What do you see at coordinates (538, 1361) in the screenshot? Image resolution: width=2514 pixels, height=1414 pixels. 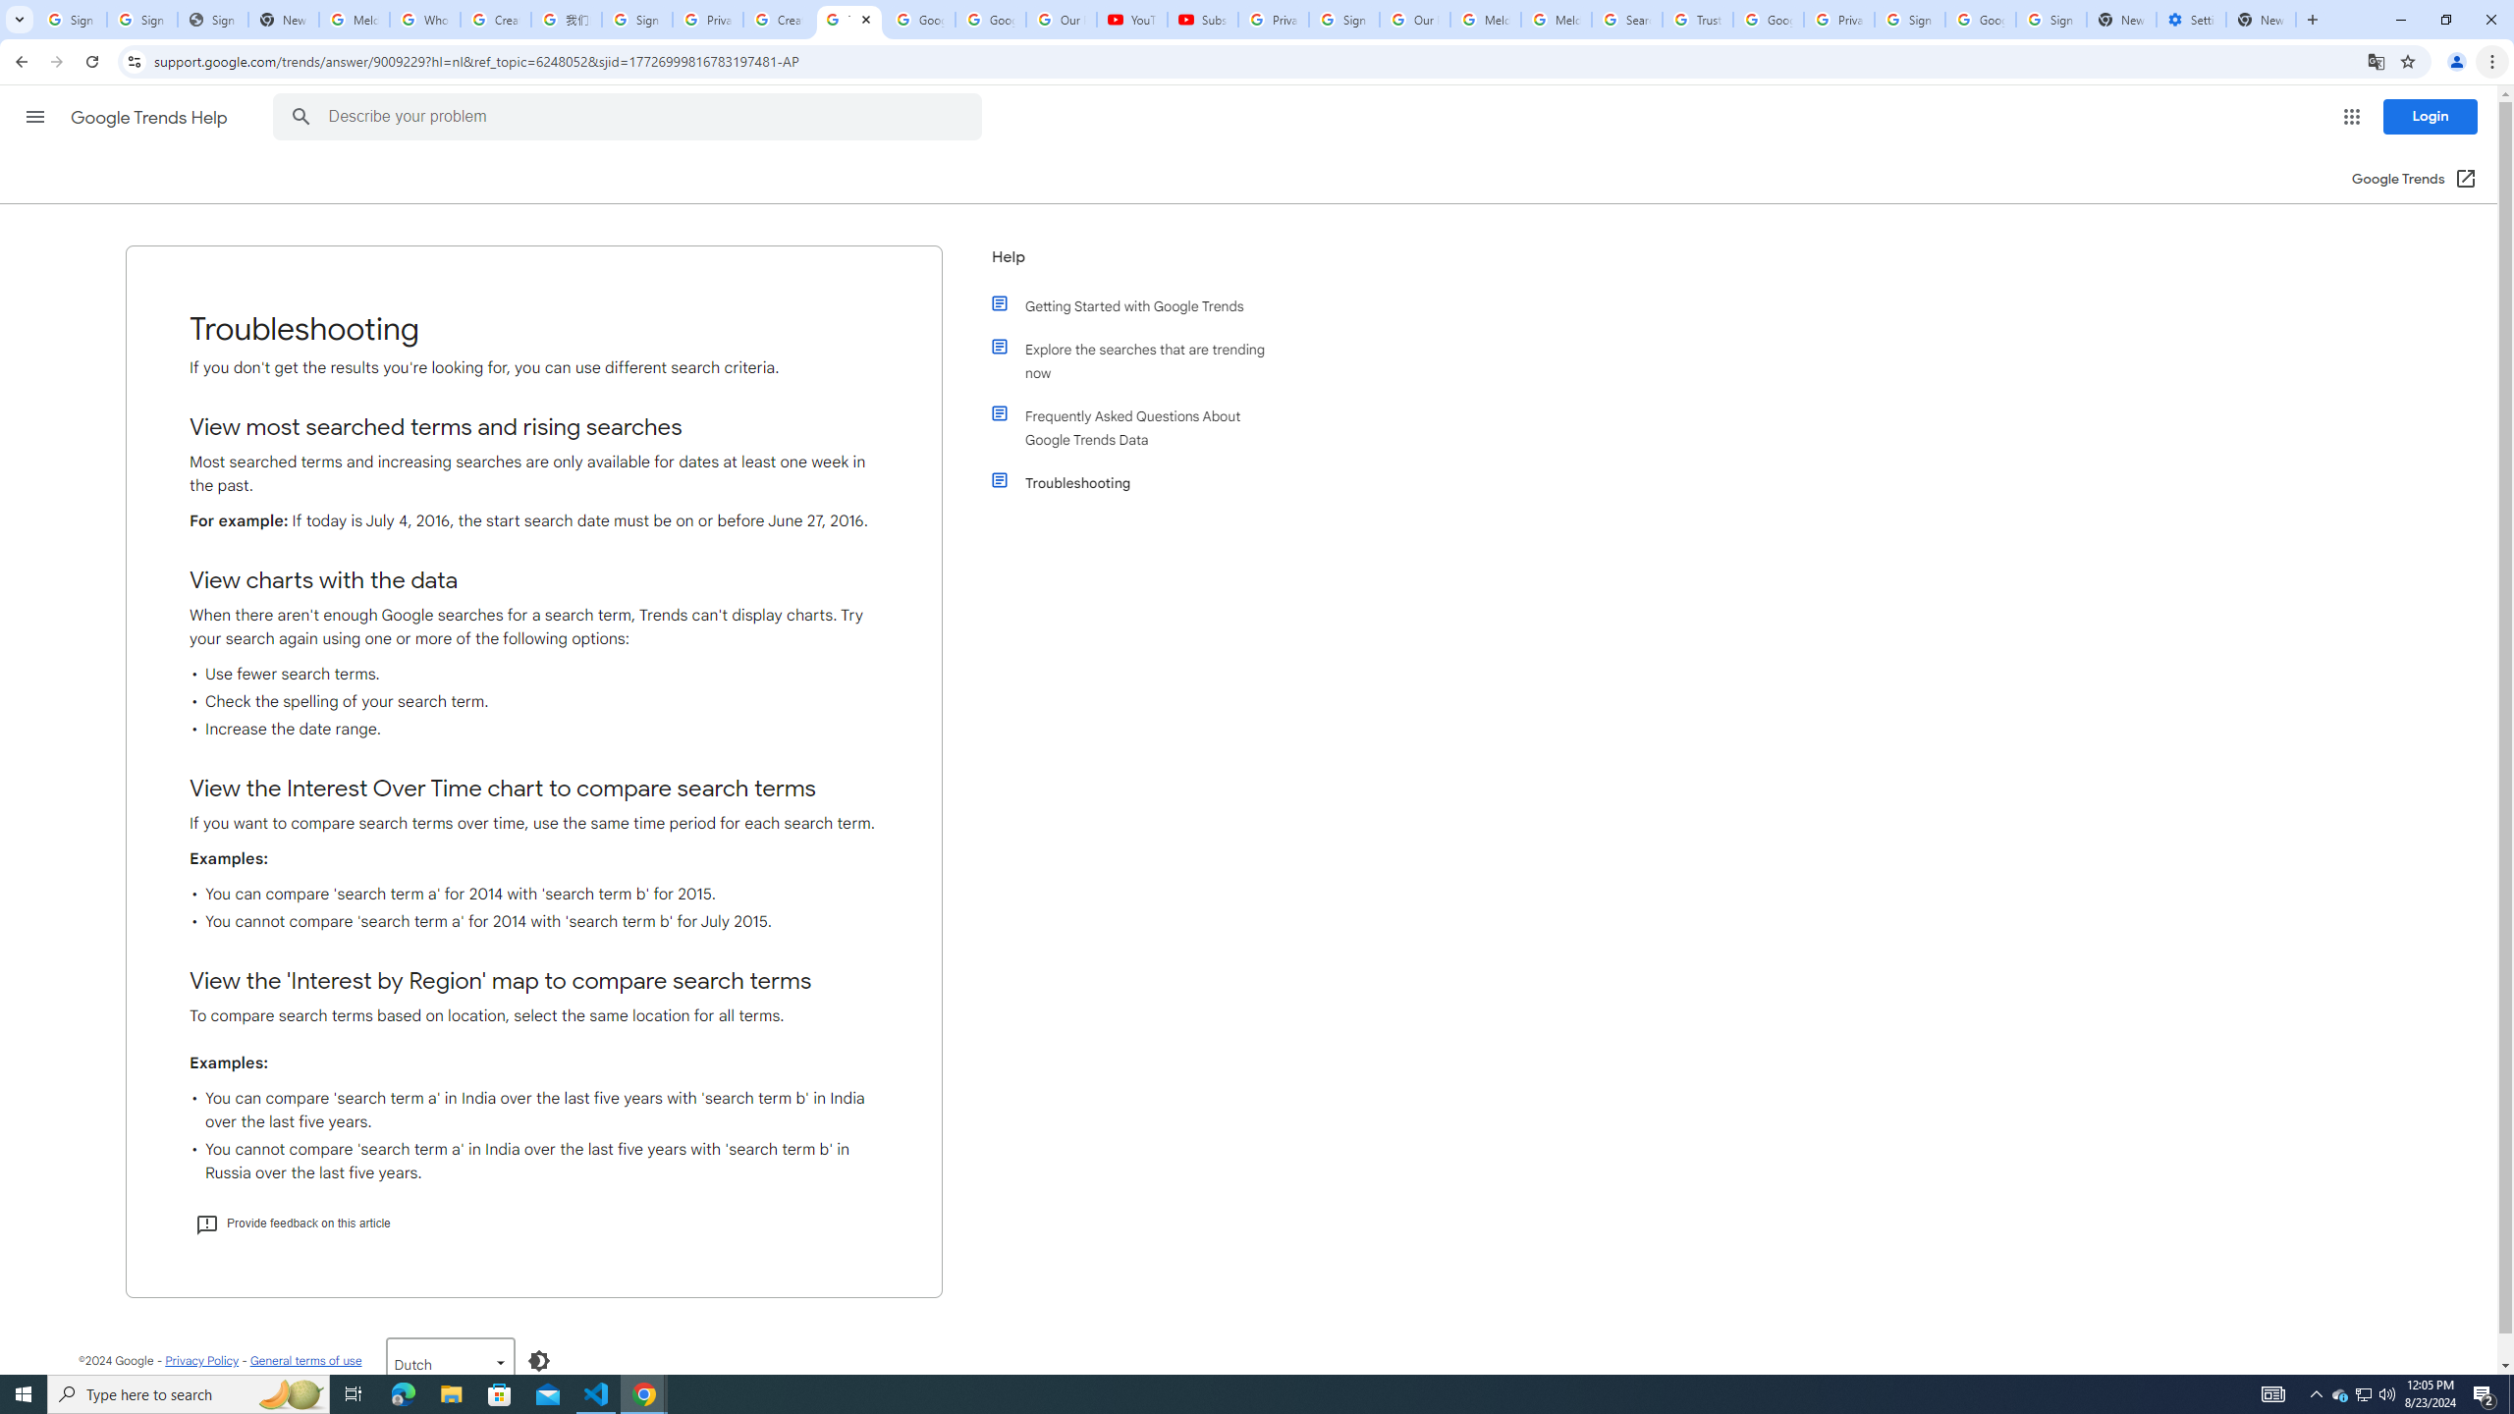 I see `Enable dark mode` at bounding box center [538, 1361].